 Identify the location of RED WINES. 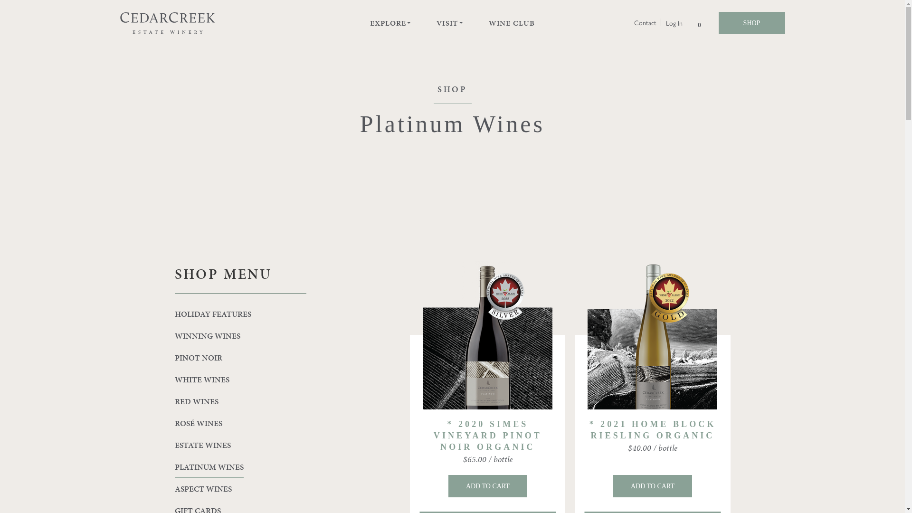
(241, 401).